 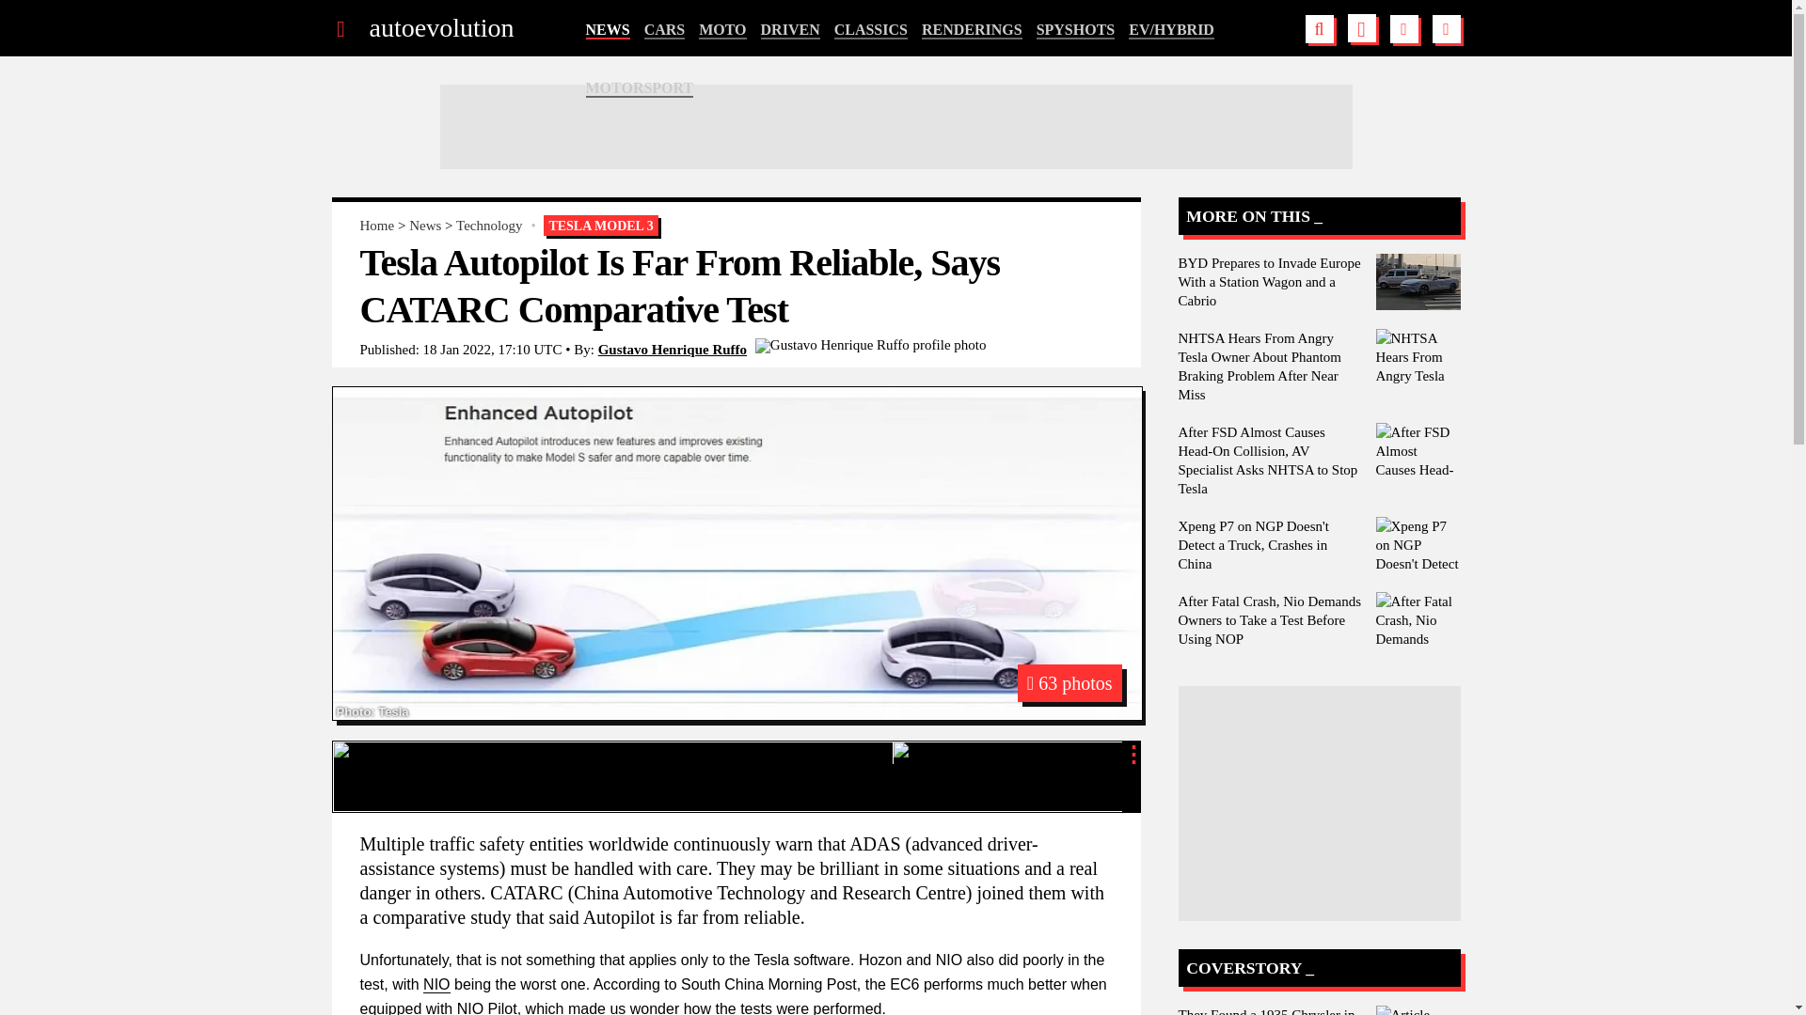 I want to click on Home, so click(x=376, y=226).